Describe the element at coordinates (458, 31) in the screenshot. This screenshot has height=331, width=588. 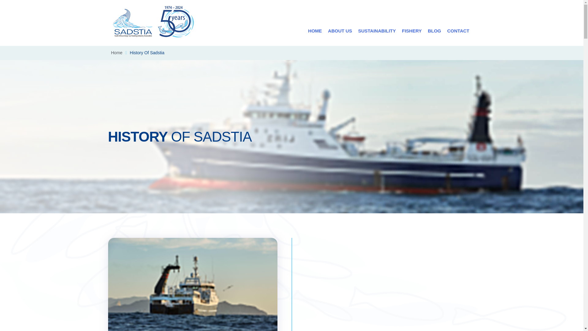
I see `CONTACT` at that location.